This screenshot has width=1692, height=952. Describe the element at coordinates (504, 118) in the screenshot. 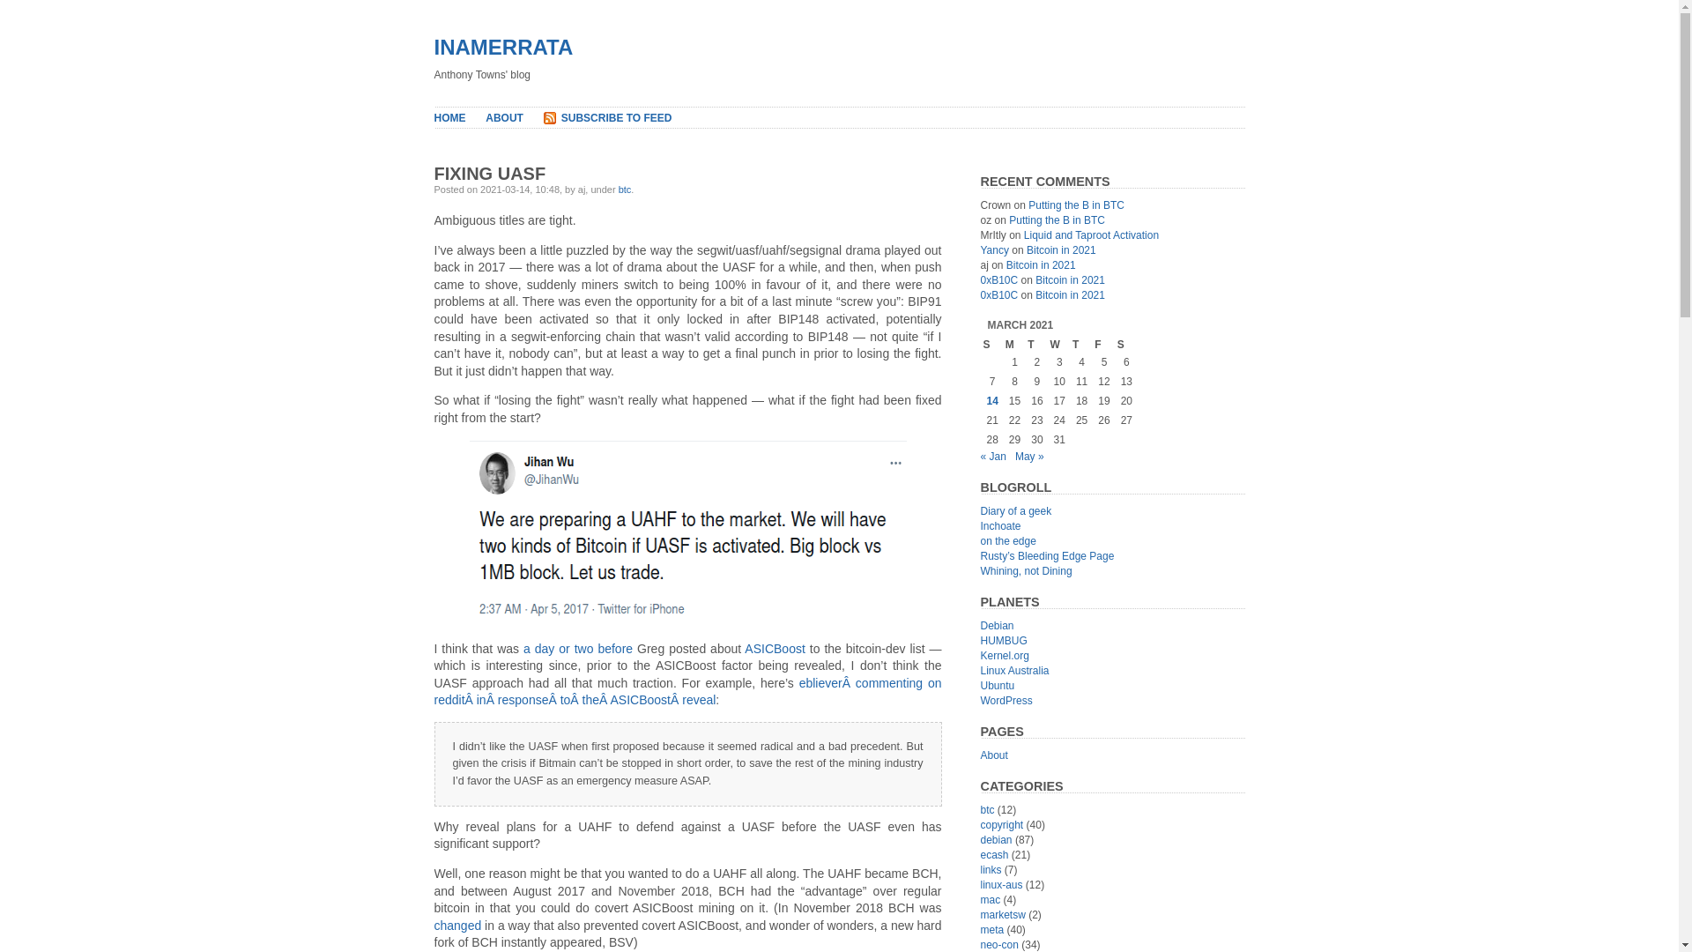

I see `ABOUT` at that location.